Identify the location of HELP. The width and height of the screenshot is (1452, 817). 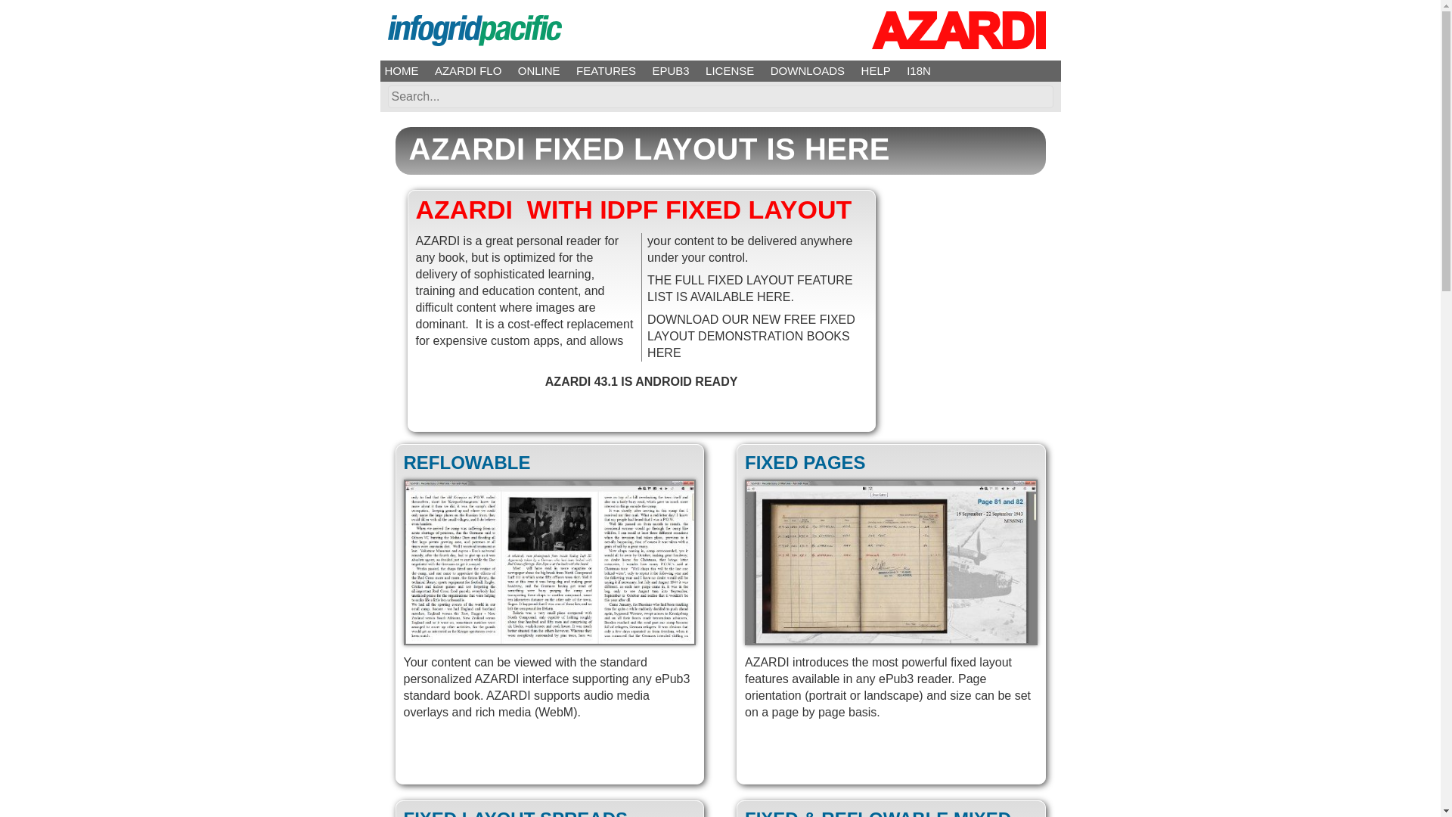
(876, 71).